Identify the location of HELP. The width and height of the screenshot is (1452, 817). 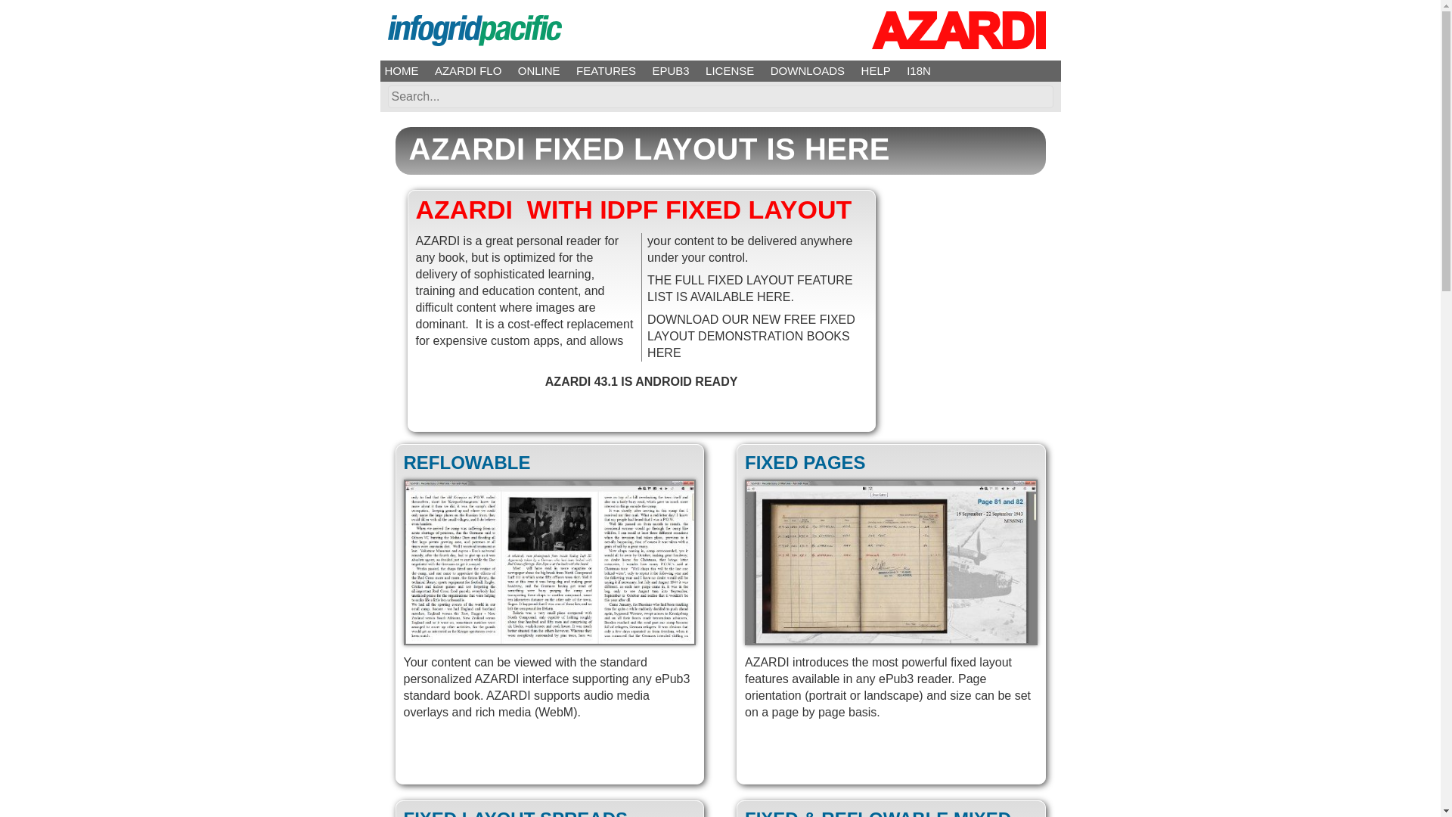
(876, 71).